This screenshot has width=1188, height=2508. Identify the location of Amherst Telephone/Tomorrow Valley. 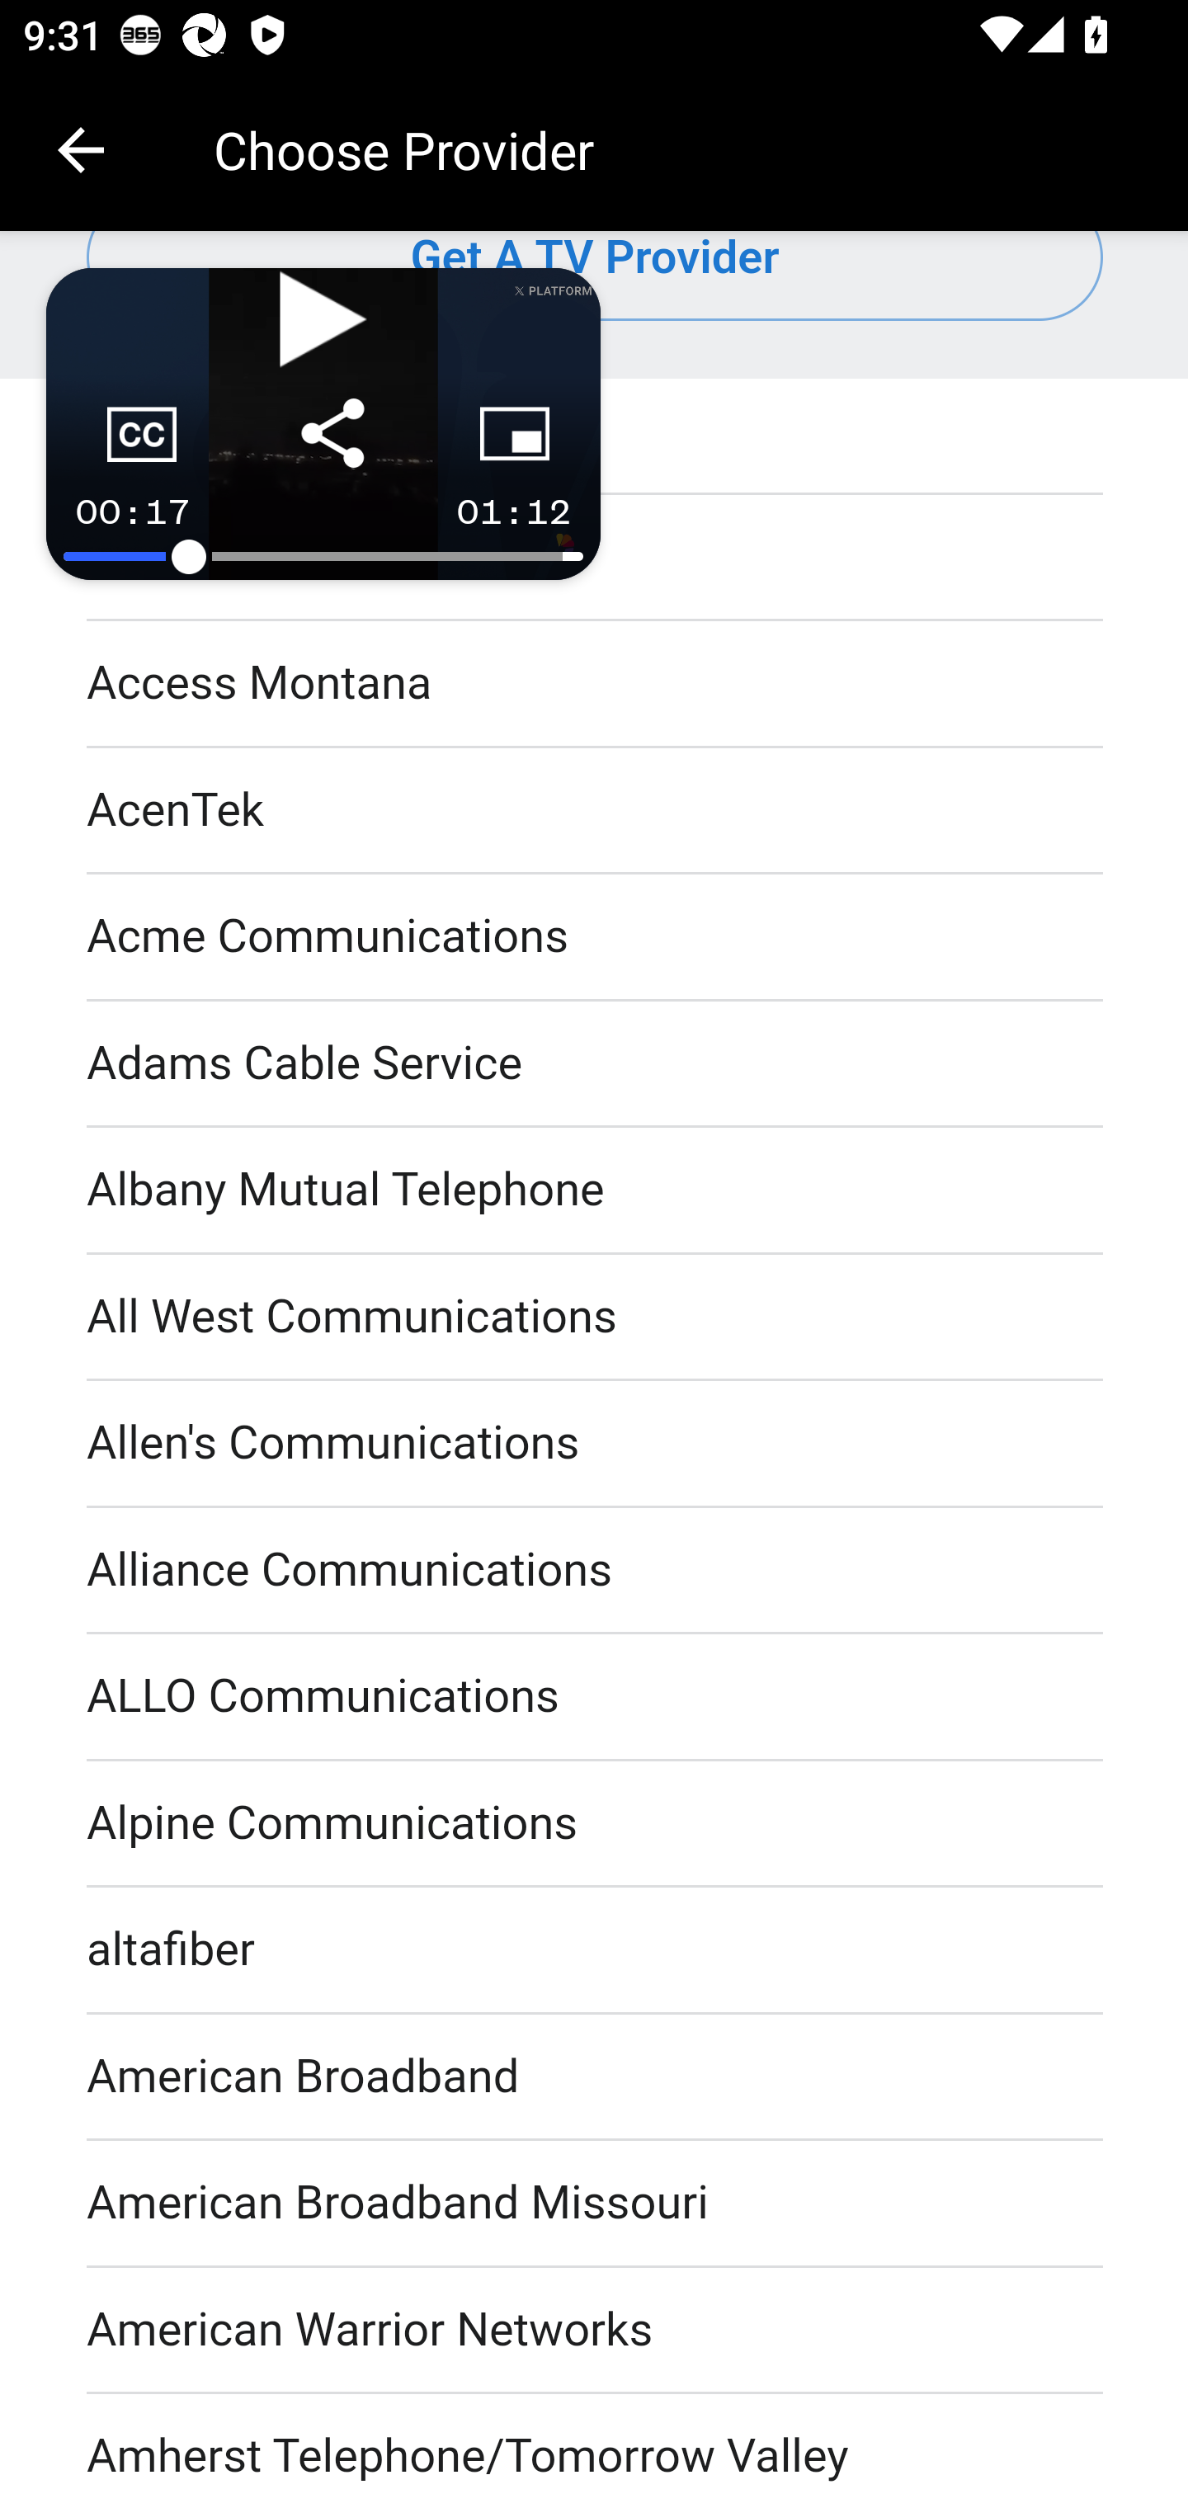
(596, 2450).